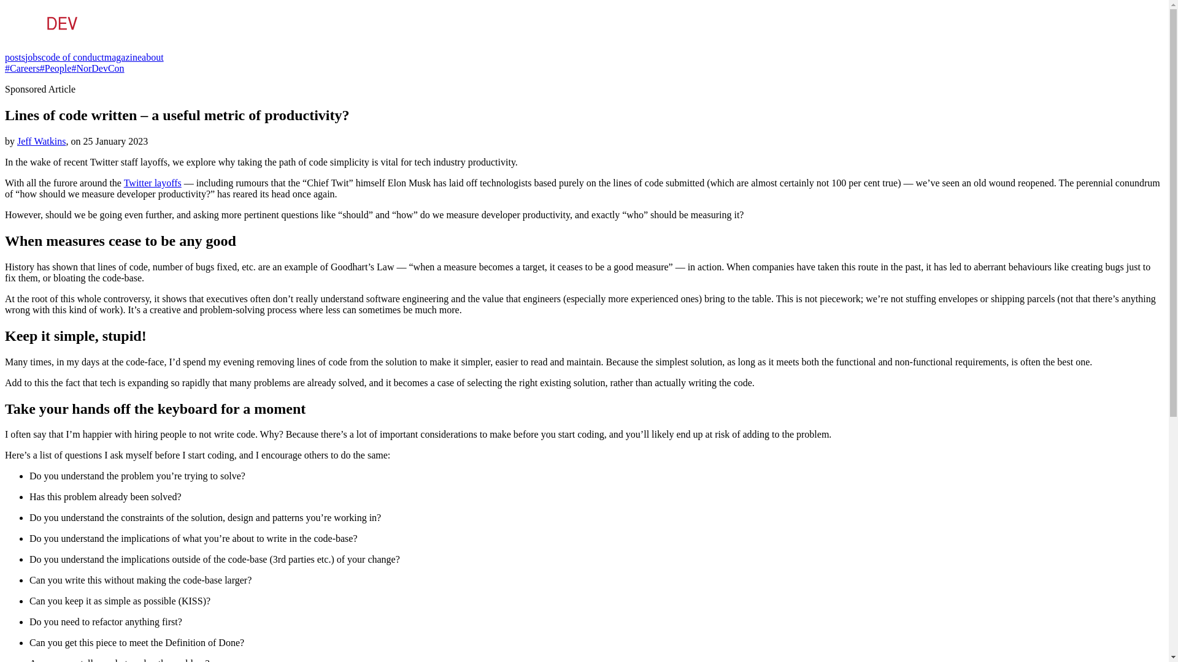  I want to click on about, so click(152, 57).